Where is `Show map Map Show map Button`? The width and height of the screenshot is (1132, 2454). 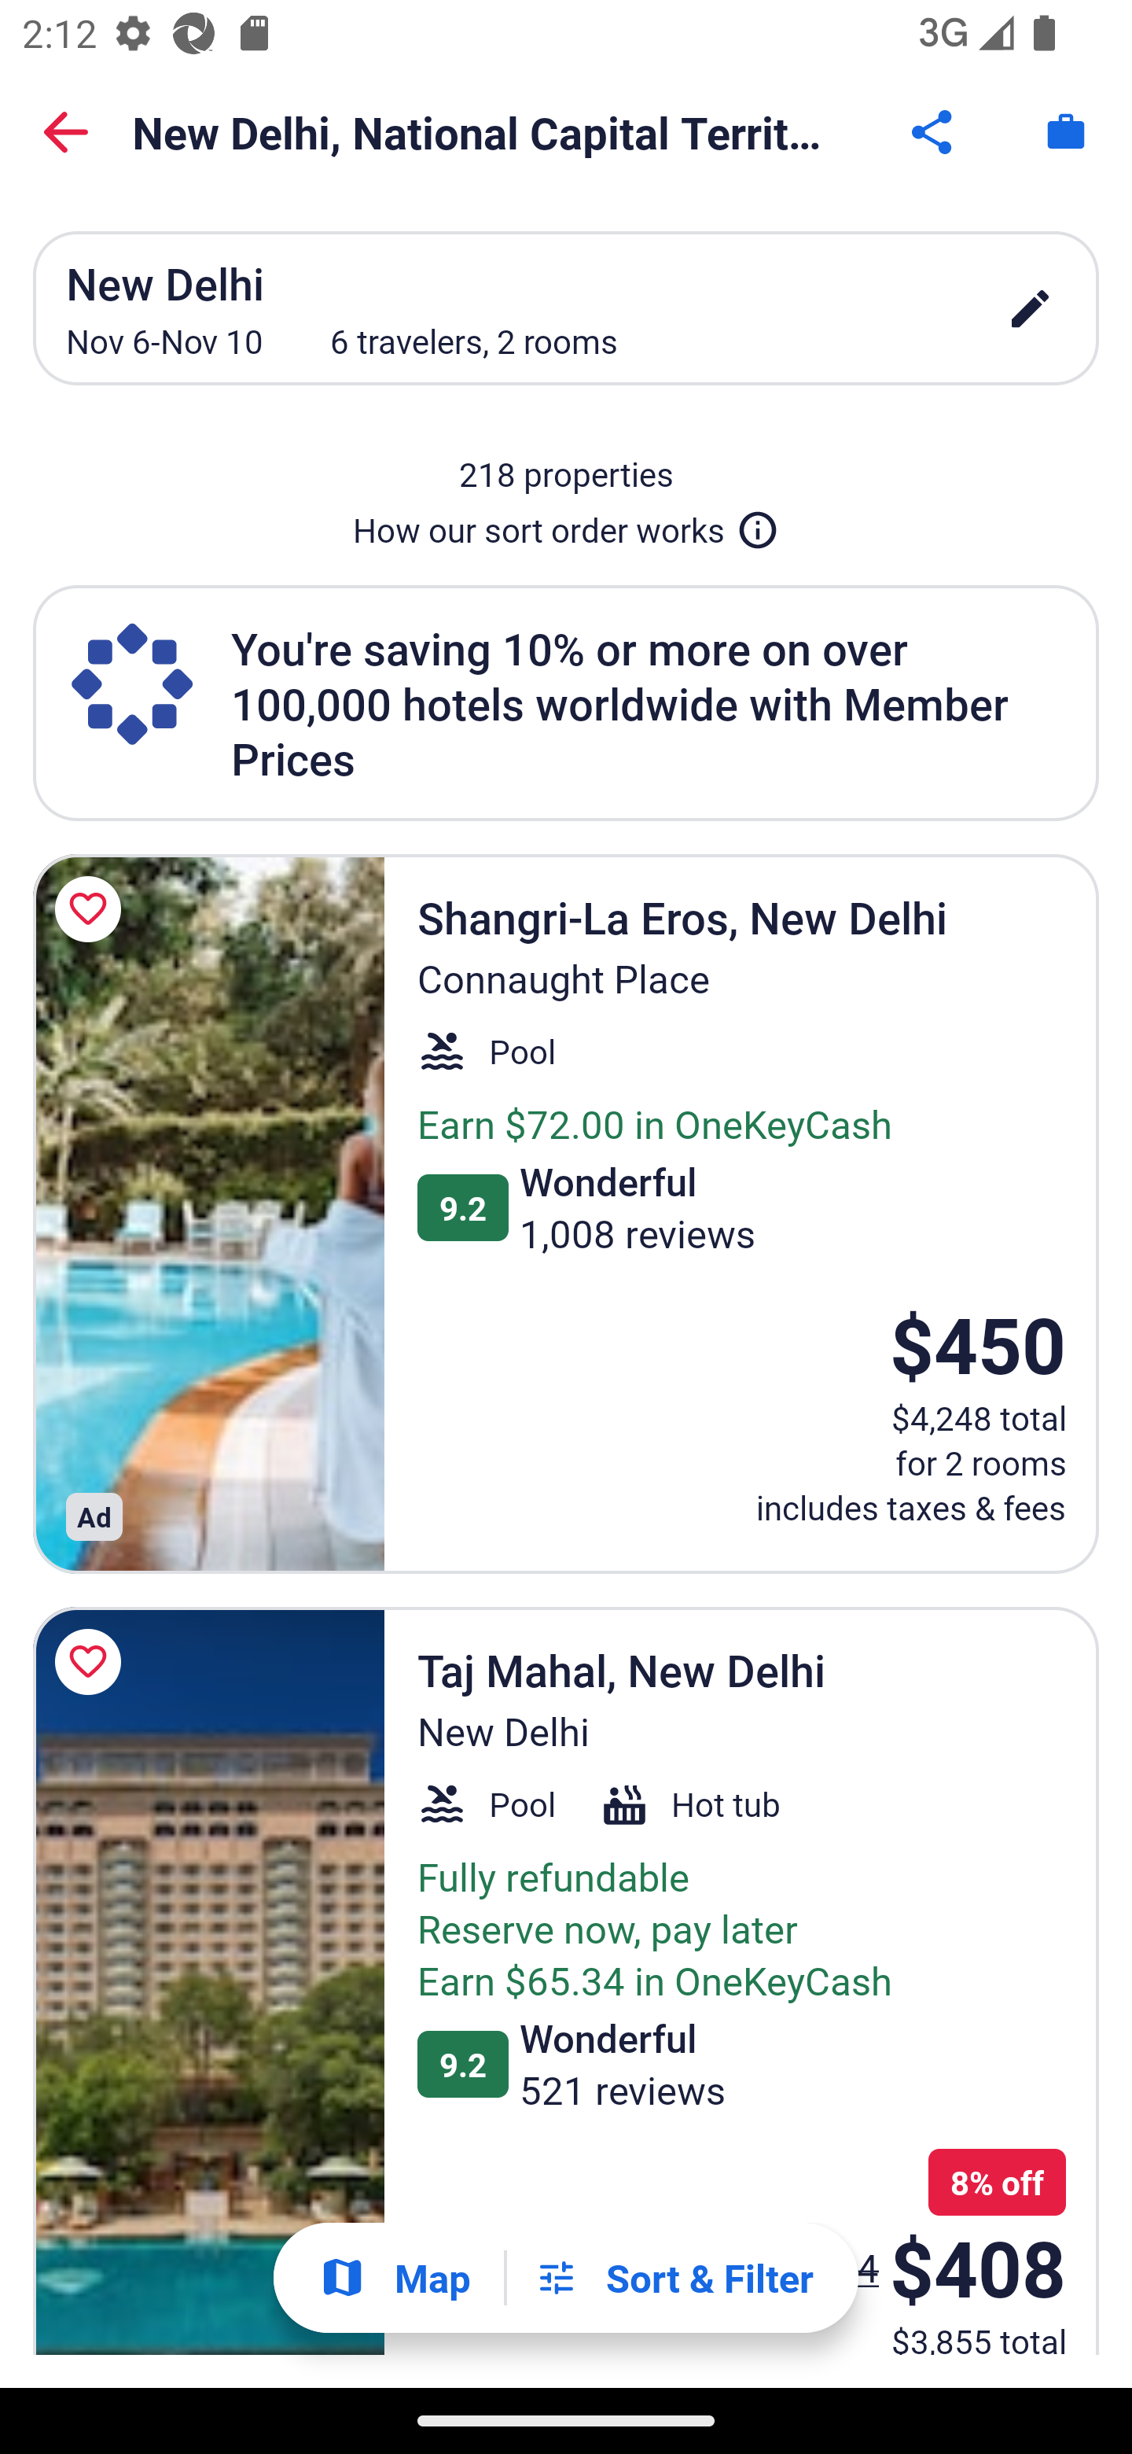
Show map Map Show map Button is located at coordinates (395, 2278).